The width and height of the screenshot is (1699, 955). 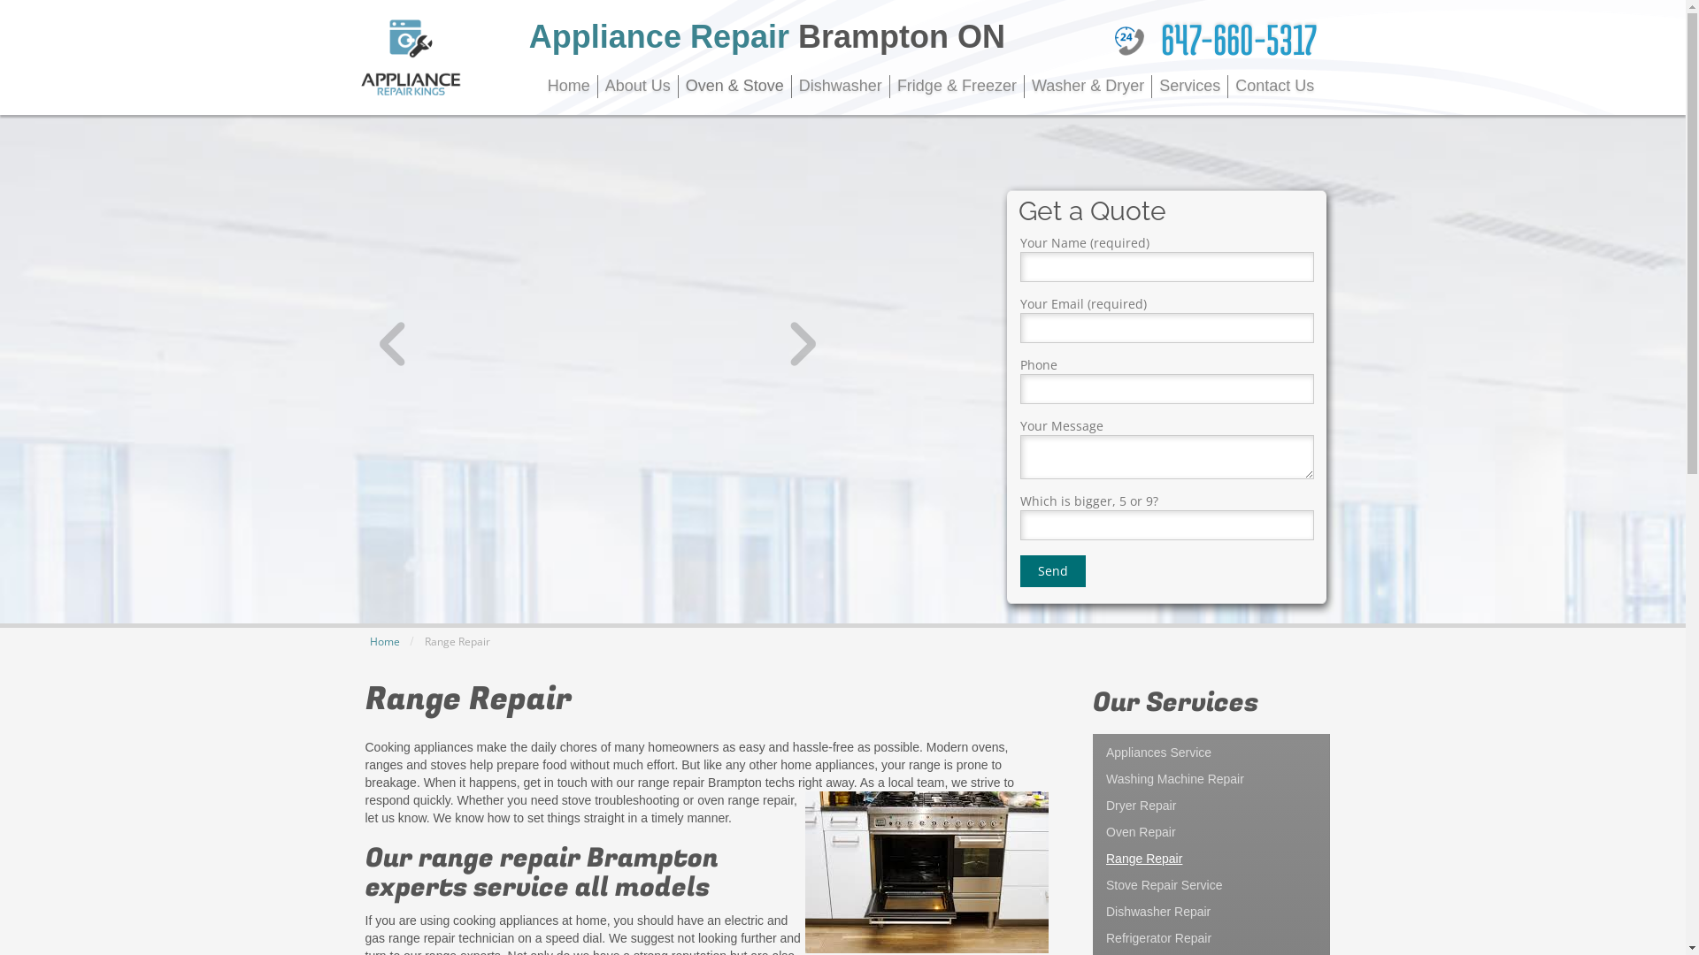 I want to click on Services, so click(x=1190, y=87).